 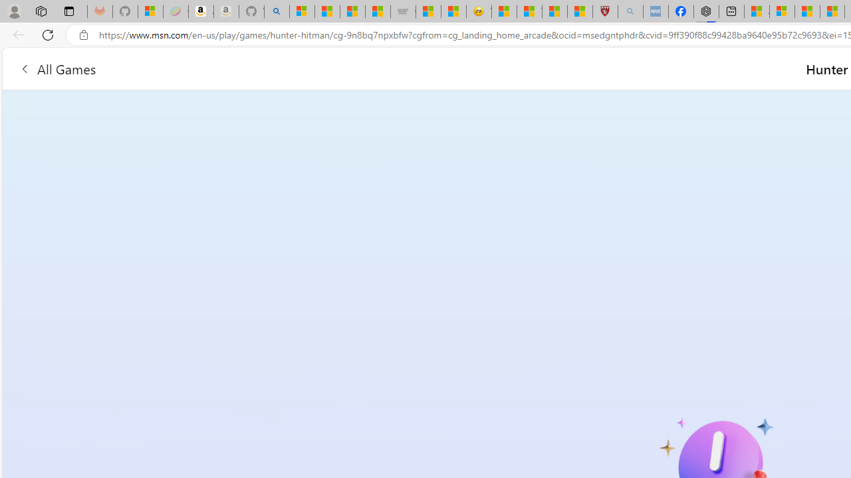 What do you see at coordinates (630, 12) in the screenshot?
I see `list of asthma inhalers uk - Search - Sleeping` at bounding box center [630, 12].